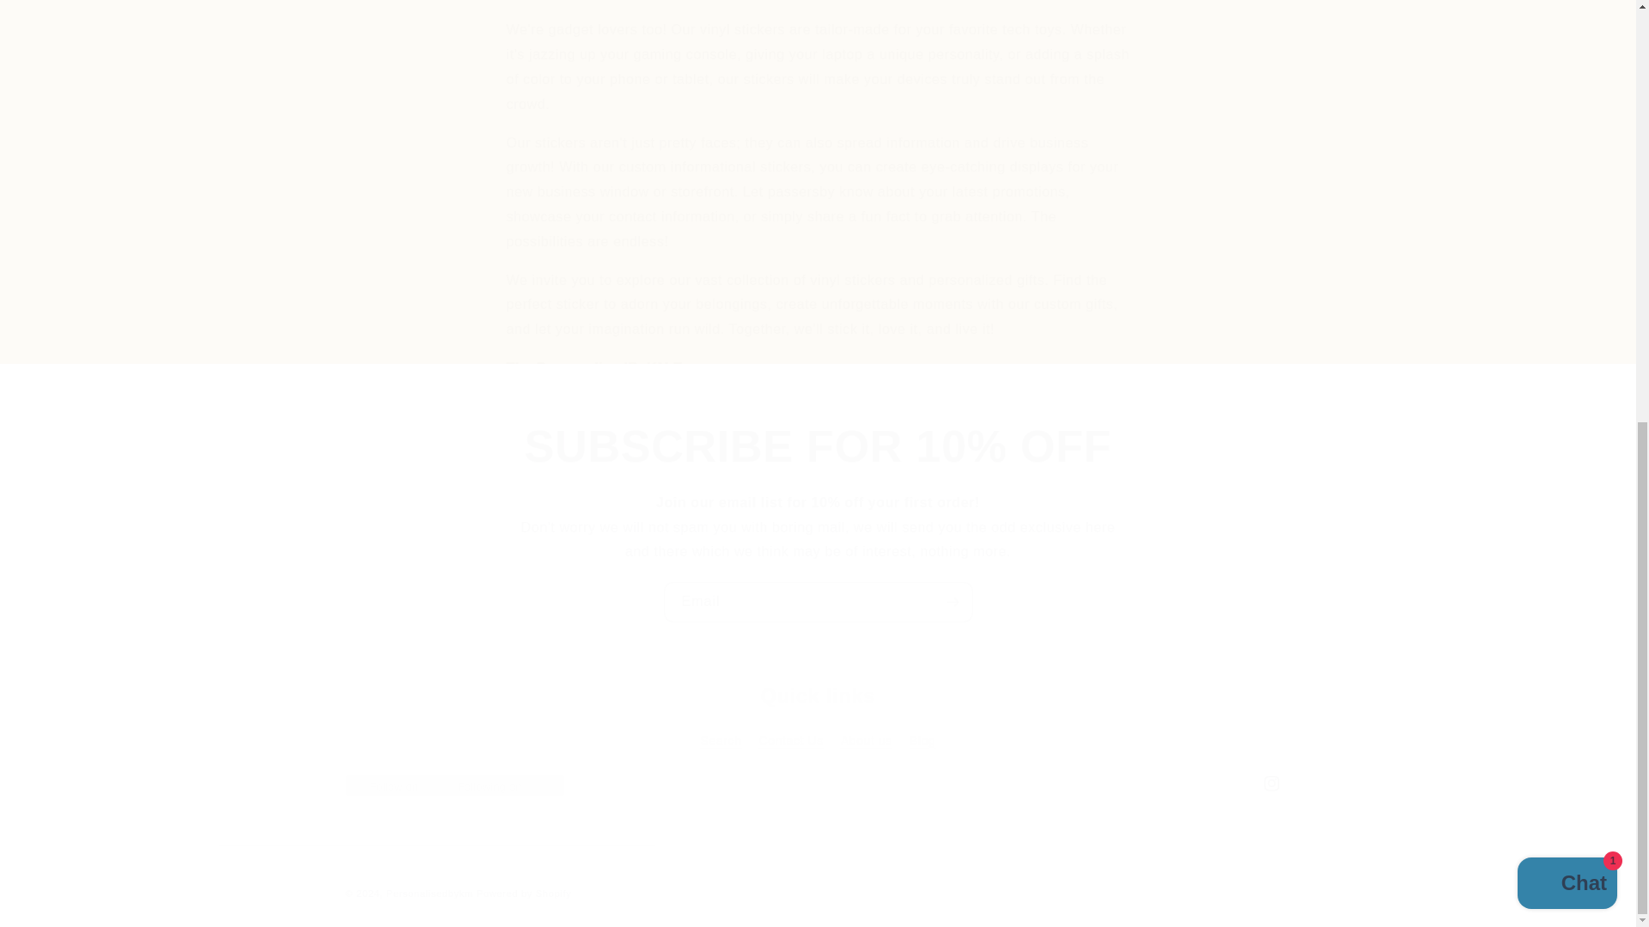 Image resolution: width=1649 pixels, height=927 pixels. I want to click on Shopify online store chat, so click(817, 784).